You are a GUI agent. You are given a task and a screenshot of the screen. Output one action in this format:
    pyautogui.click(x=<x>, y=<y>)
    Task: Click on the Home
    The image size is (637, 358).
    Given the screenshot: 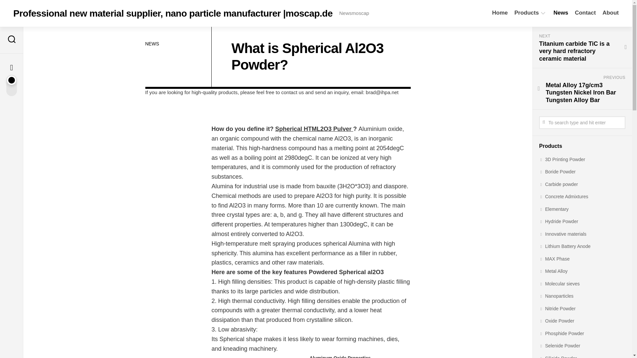 What is the action you would take?
    pyautogui.click(x=500, y=13)
    